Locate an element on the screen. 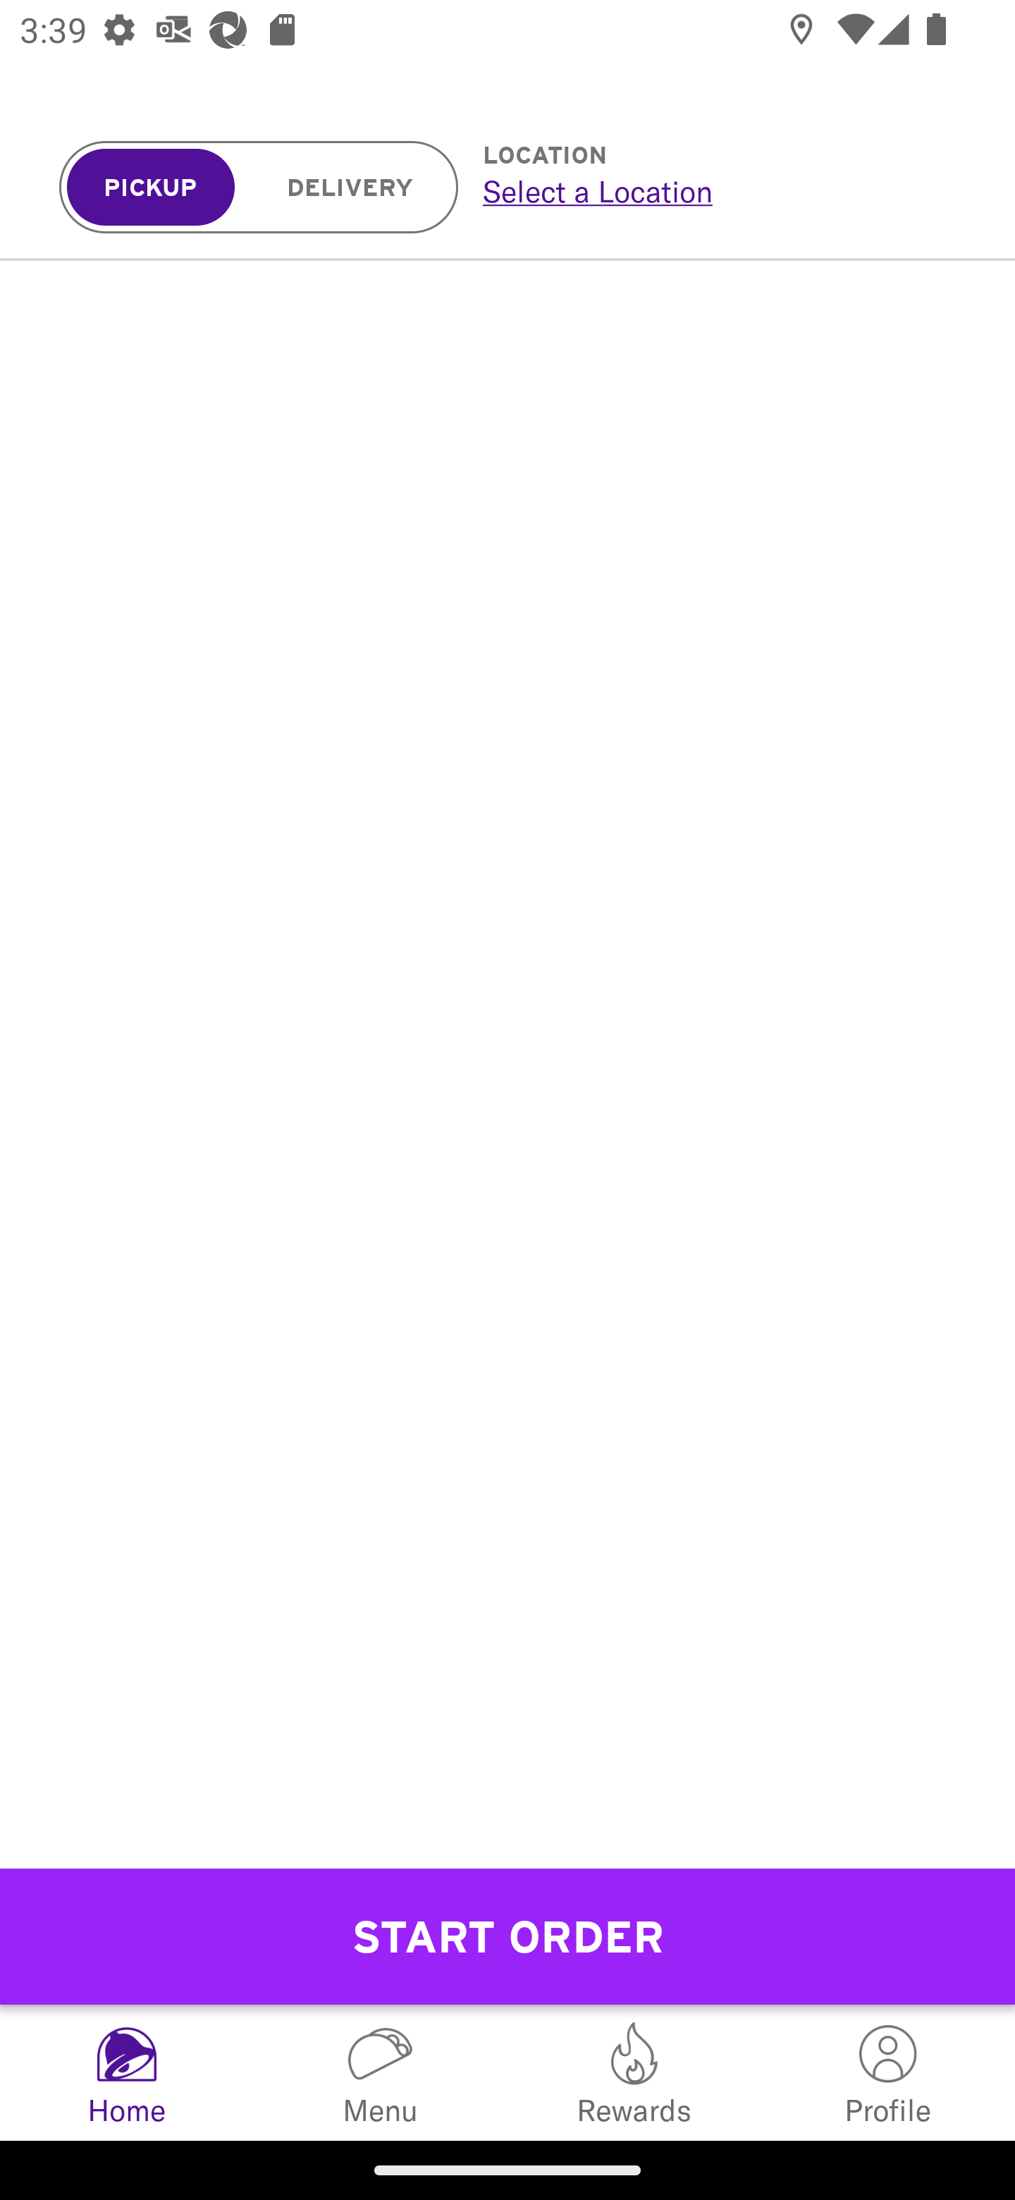 The width and height of the screenshot is (1015, 2200). Menu is located at coordinates (381, 2072).